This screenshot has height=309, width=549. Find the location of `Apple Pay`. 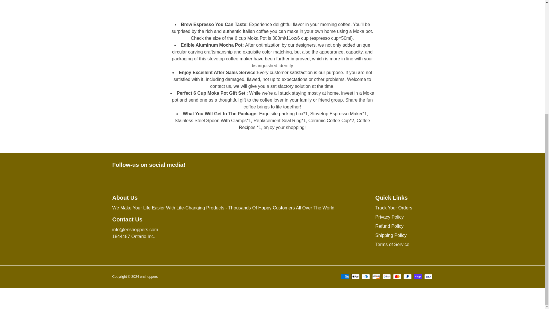

Apple Pay is located at coordinates (355, 276).